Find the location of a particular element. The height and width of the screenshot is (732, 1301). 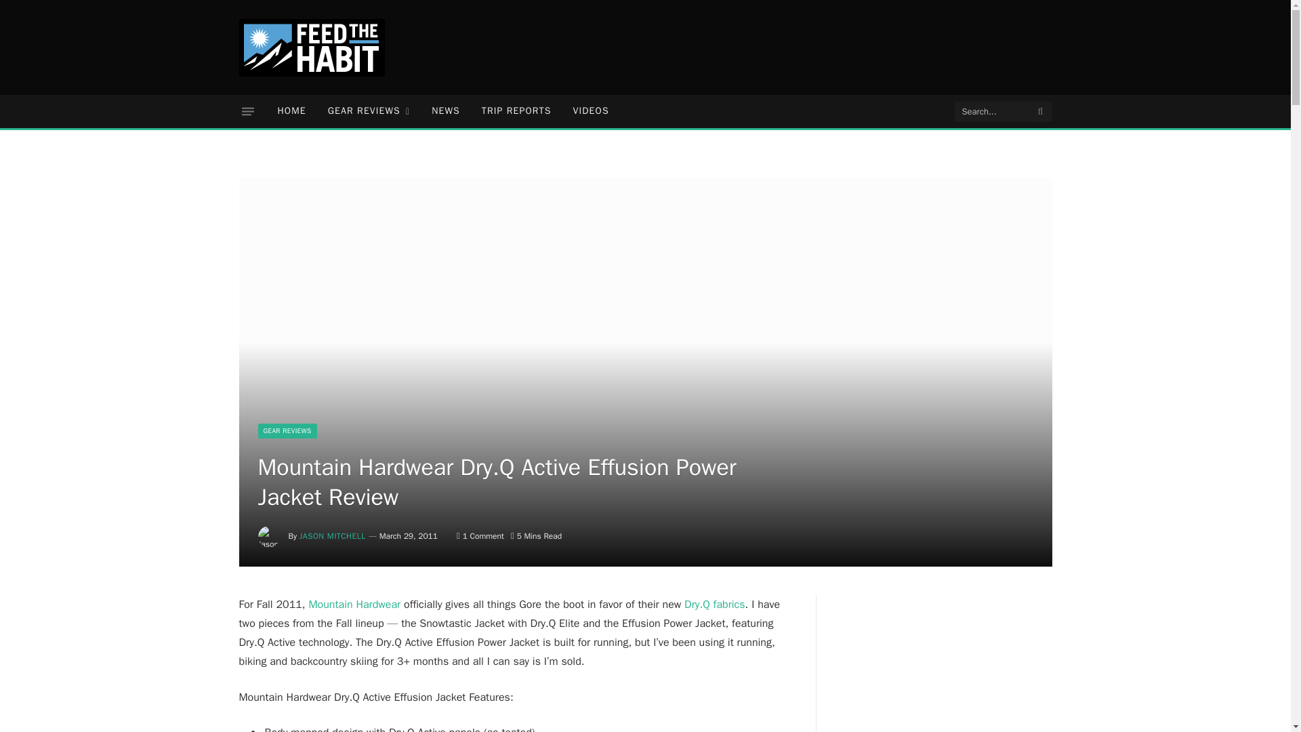

Posts by Jason Mitchell is located at coordinates (332, 536).